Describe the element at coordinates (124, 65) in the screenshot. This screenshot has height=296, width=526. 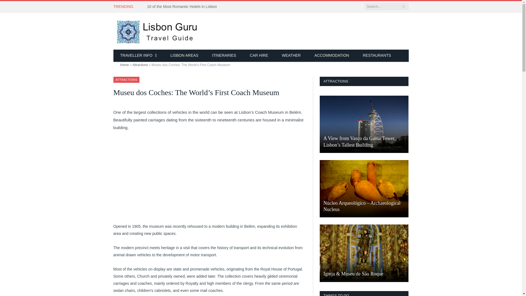
I see `Home` at that location.